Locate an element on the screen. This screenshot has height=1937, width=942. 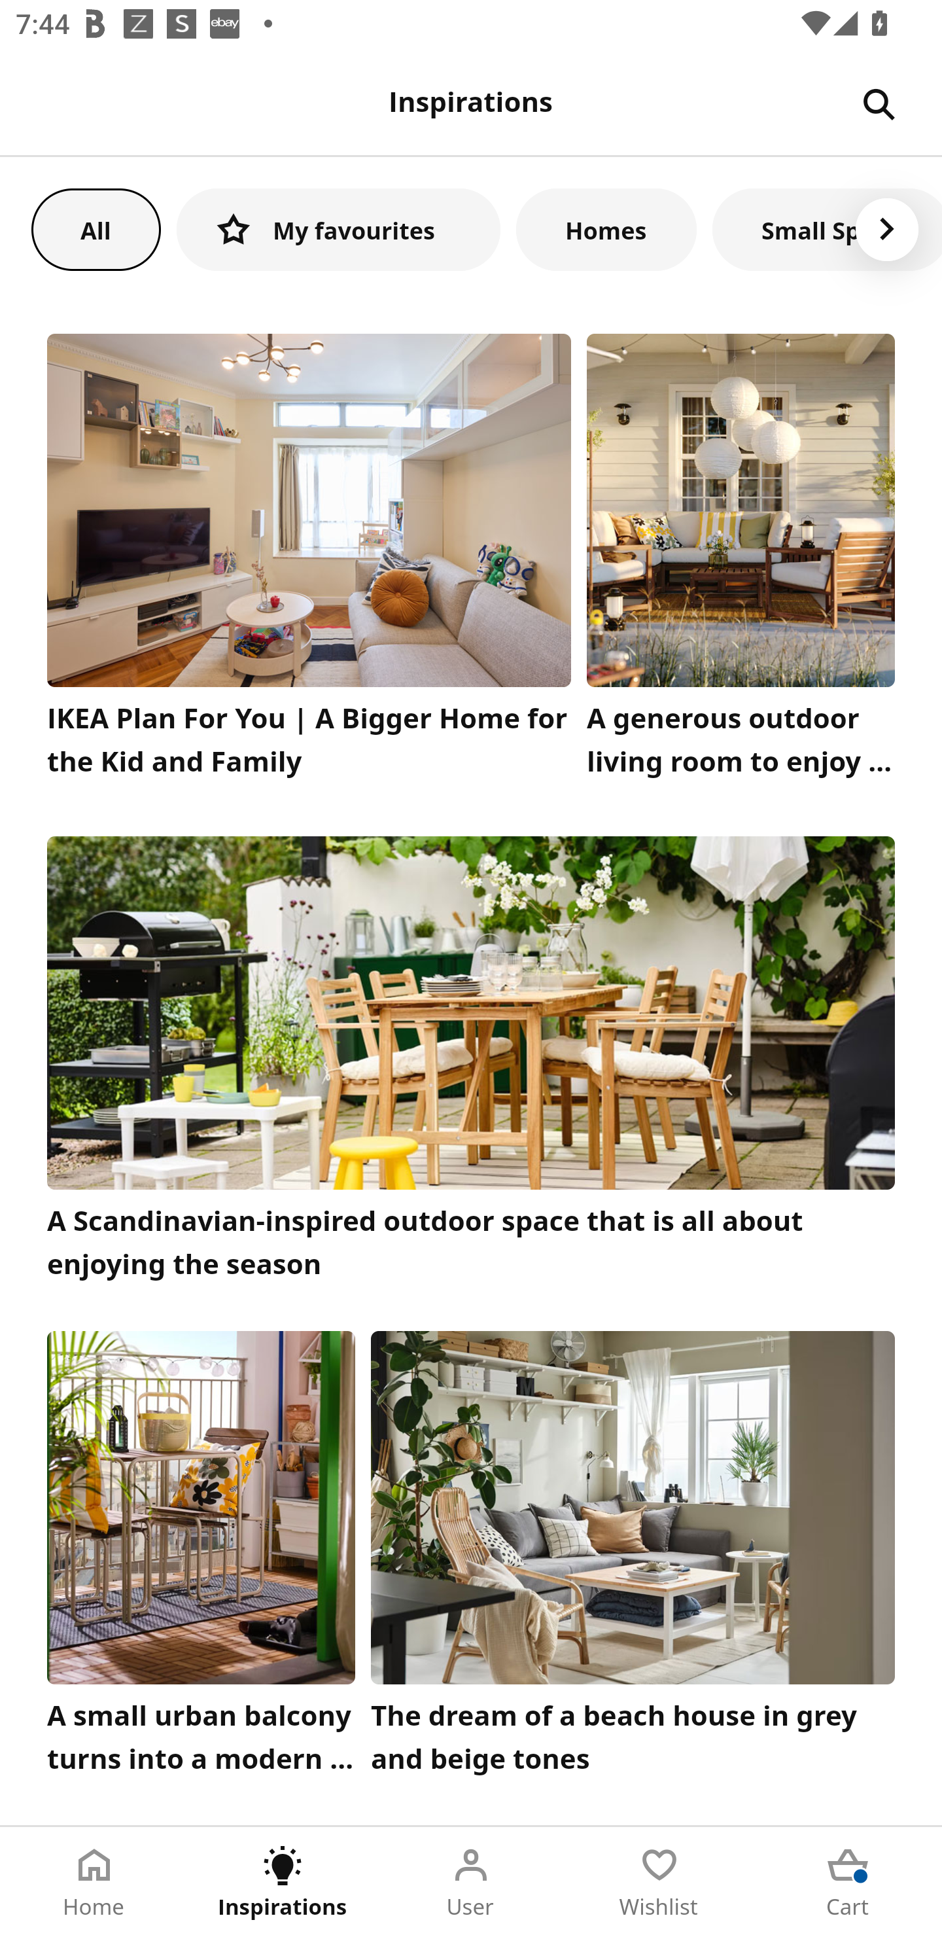
Inspirations
Tab 2 of 5 is located at coordinates (283, 1882).